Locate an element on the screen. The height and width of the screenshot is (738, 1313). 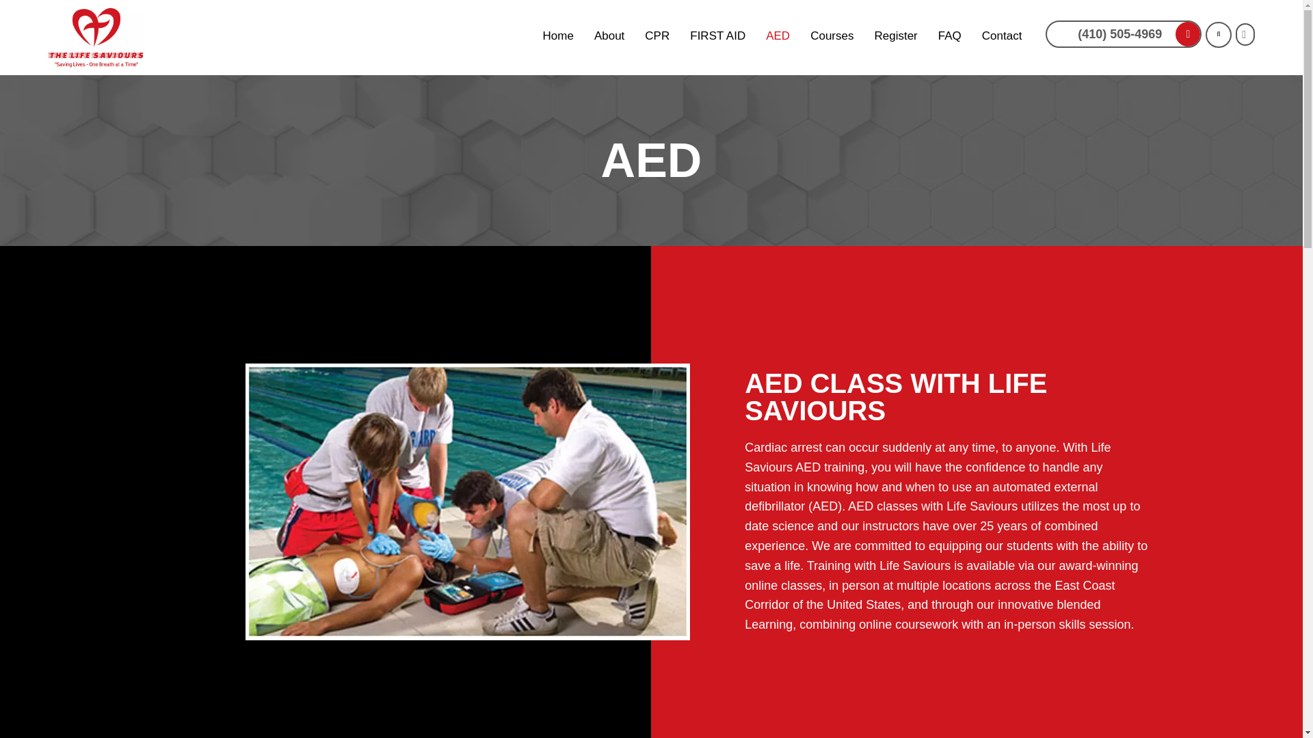
AED is located at coordinates (778, 36).